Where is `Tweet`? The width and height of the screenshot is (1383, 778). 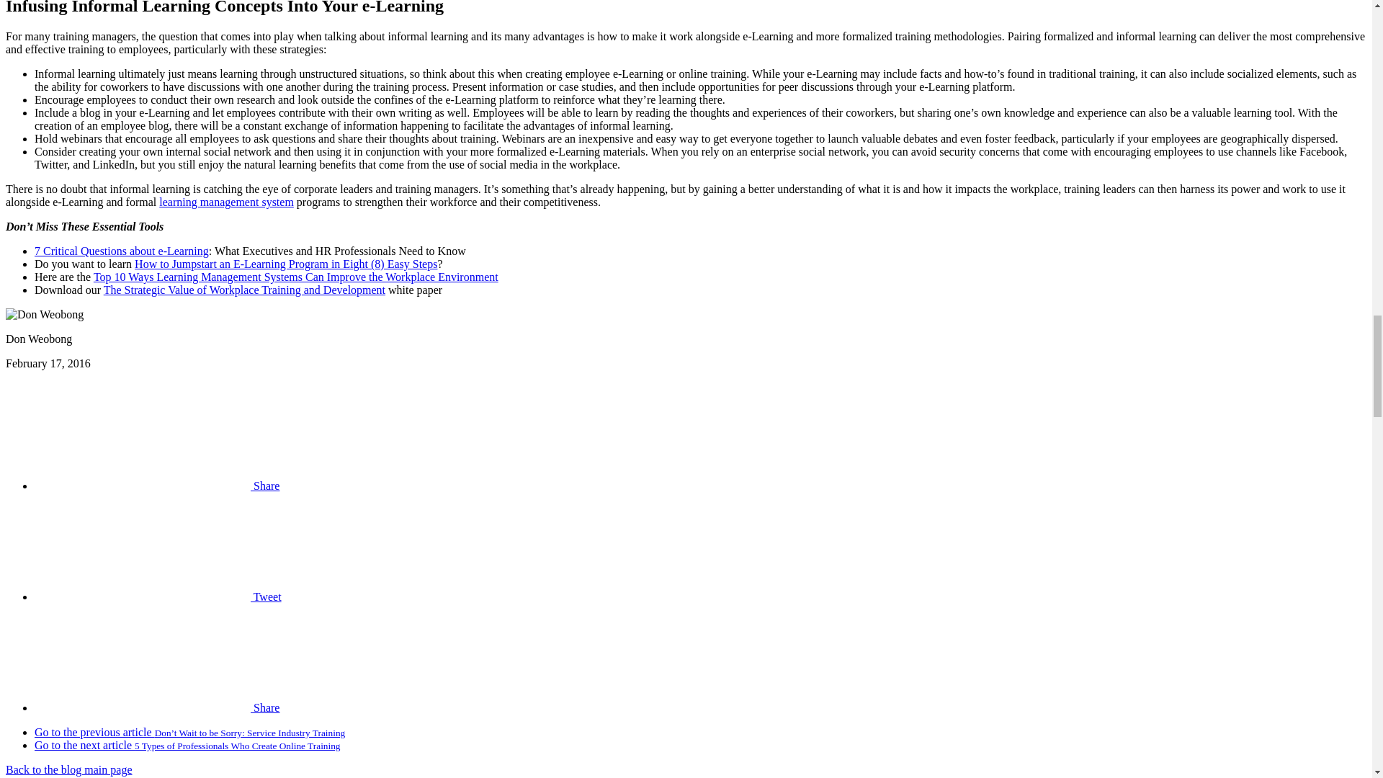 Tweet is located at coordinates (158, 596).